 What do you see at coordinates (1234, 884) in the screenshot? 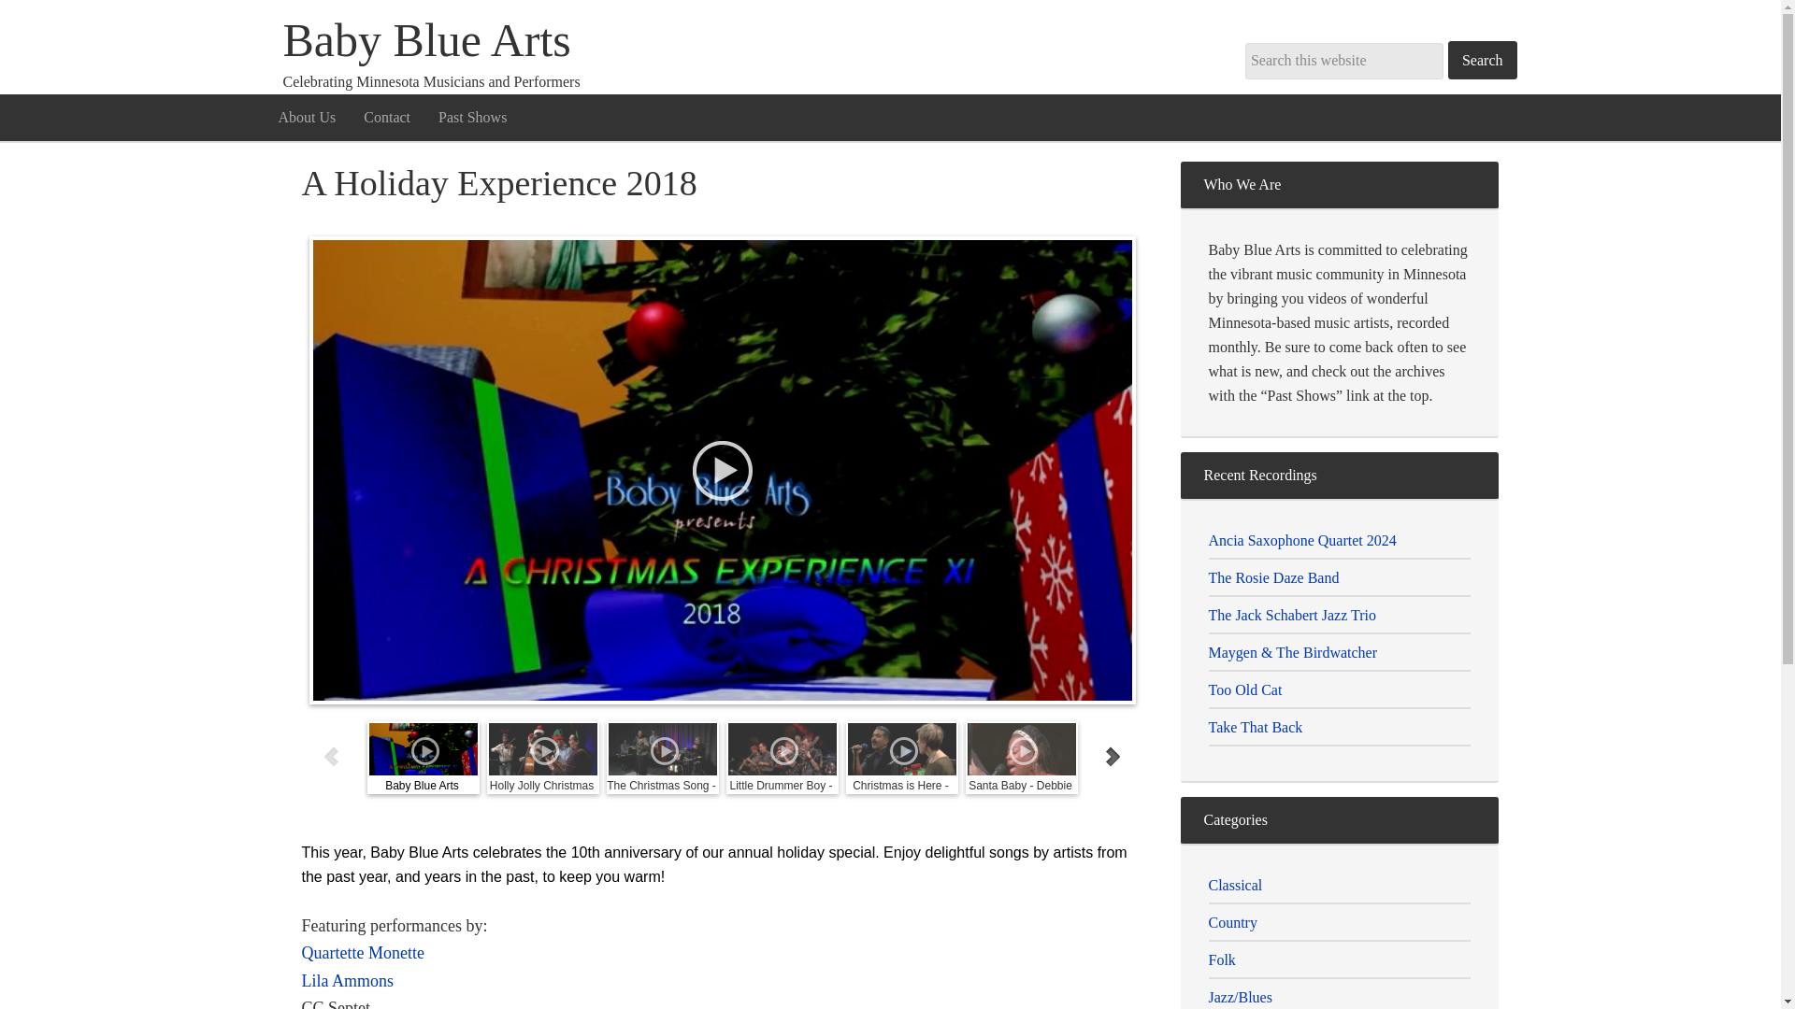
I see `Classical` at bounding box center [1234, 884].